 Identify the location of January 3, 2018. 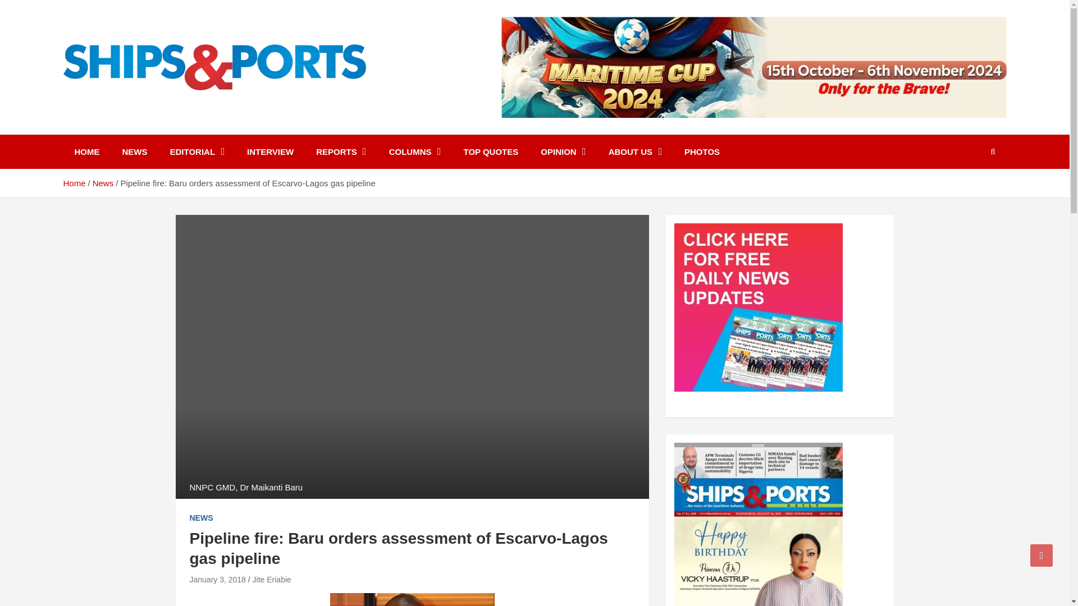
(217, 579).